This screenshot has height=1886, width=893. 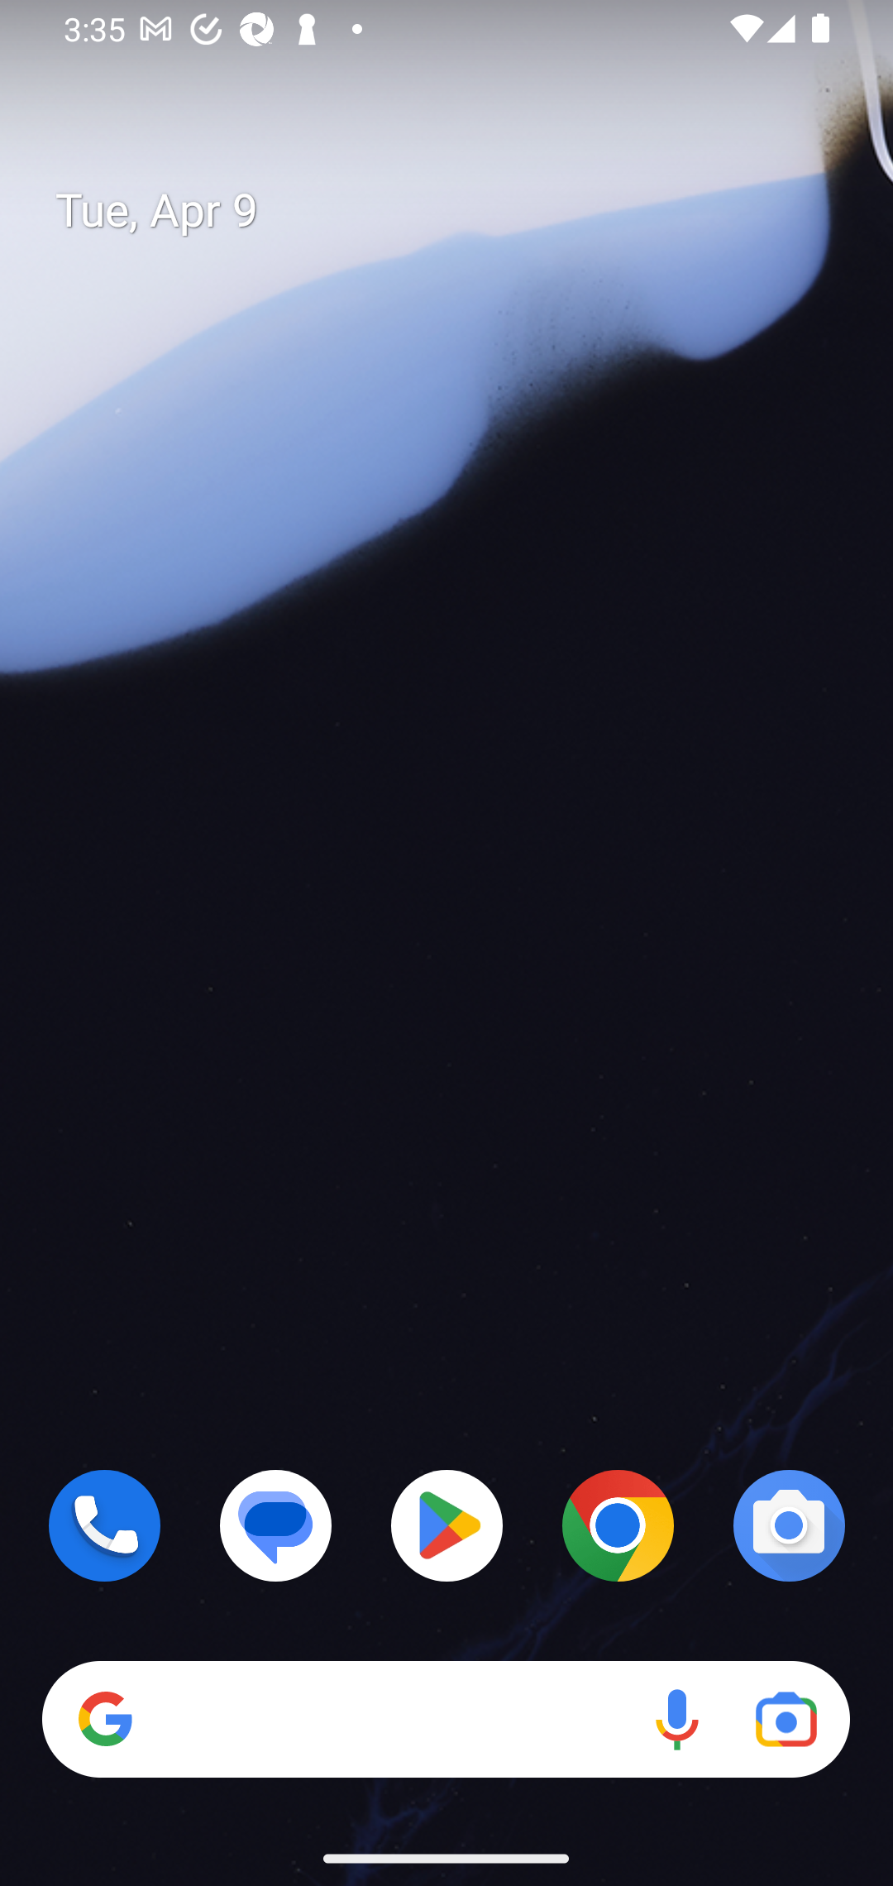 I want to click on Voice search, so click(x=676, y=1720).